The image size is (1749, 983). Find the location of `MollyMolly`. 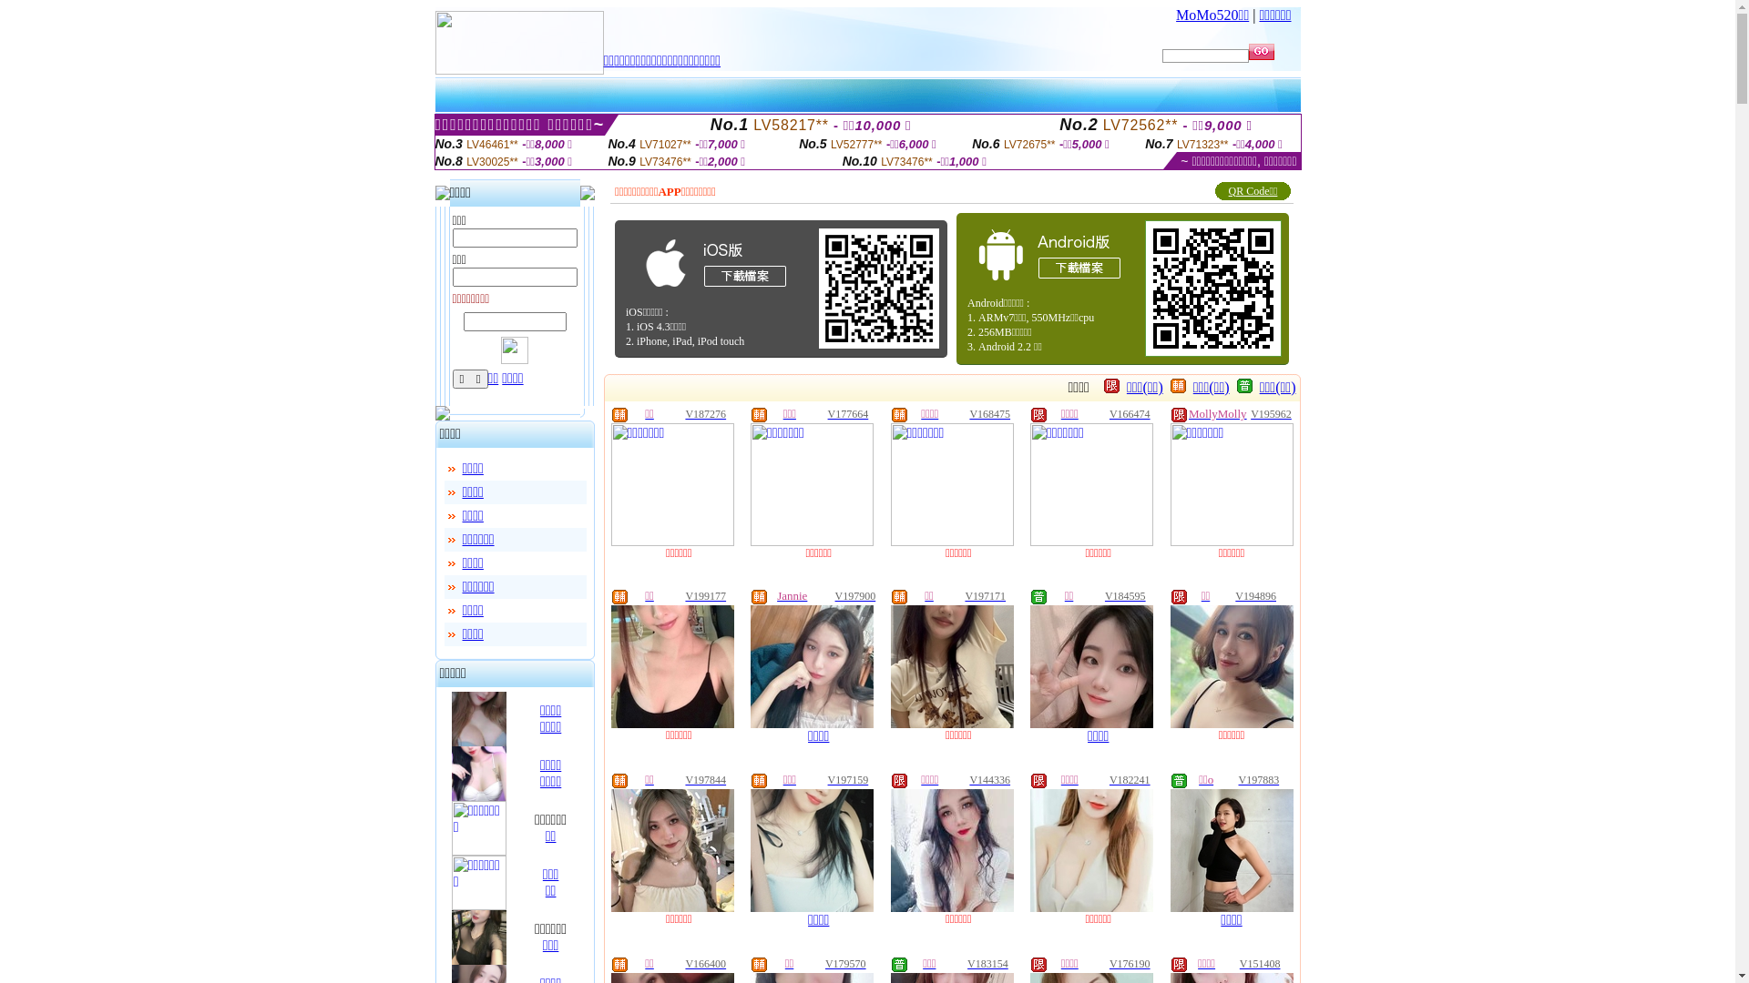

MollyMolly is located at coordinates (1218, 414).